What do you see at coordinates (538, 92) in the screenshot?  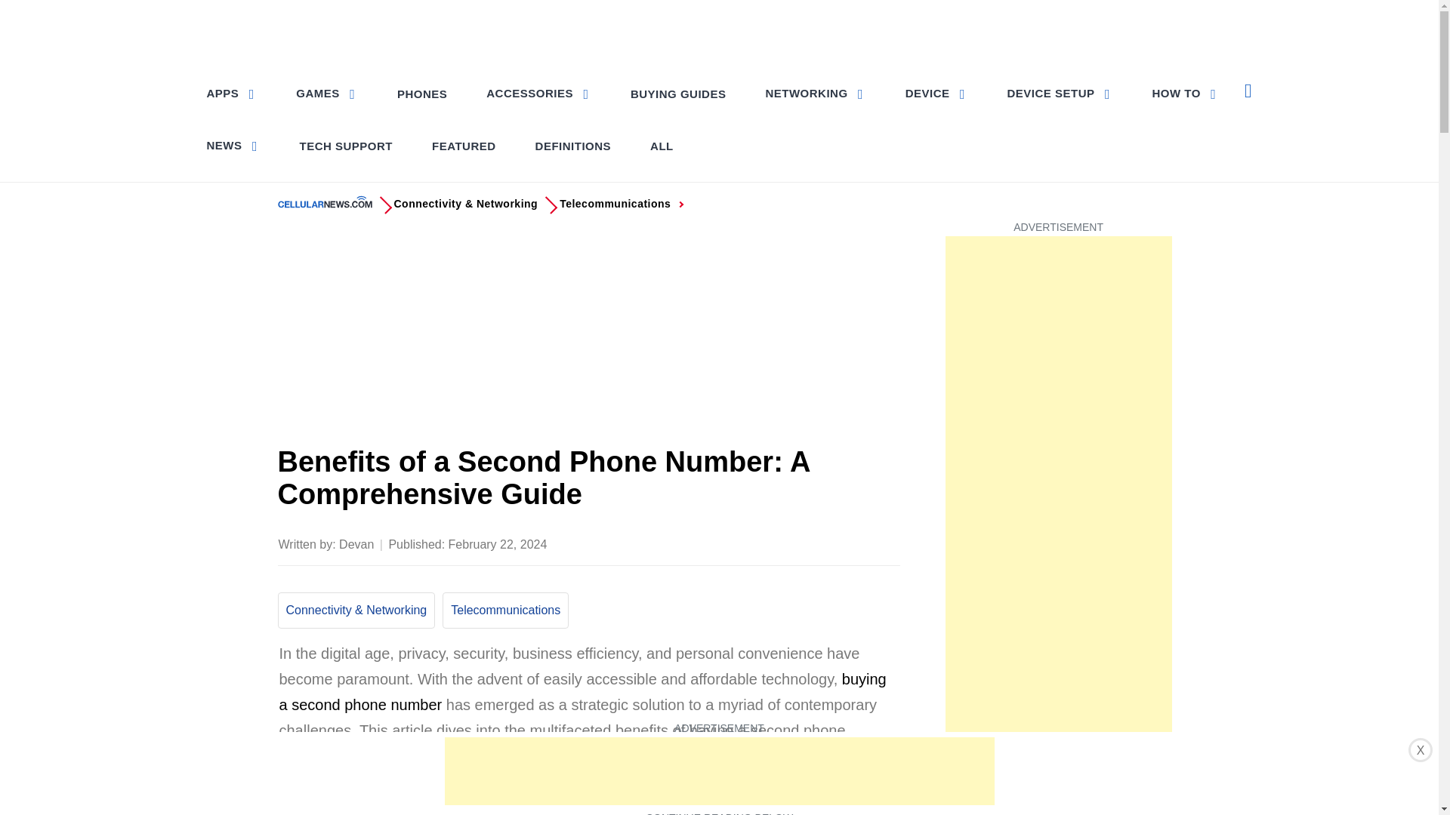 I see `ACCESSORIES` at bounding box center [538, 92].